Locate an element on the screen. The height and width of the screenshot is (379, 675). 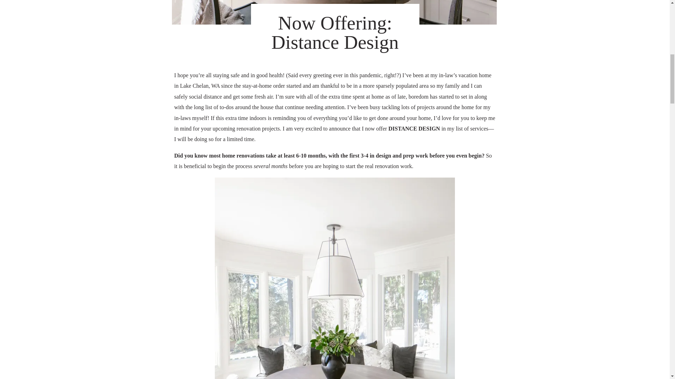
Now Offering: Distance Design is located at coordinates (334, 12).